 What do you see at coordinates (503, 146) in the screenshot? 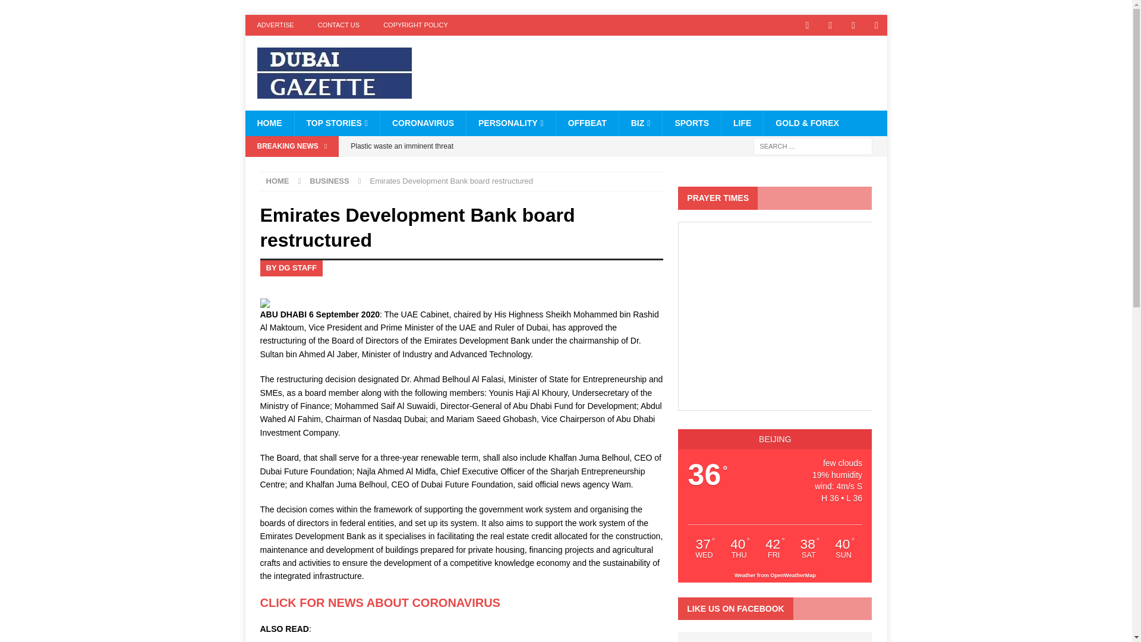
I see `Plastic waste an imminent threat` at bounding box center [503, 146].